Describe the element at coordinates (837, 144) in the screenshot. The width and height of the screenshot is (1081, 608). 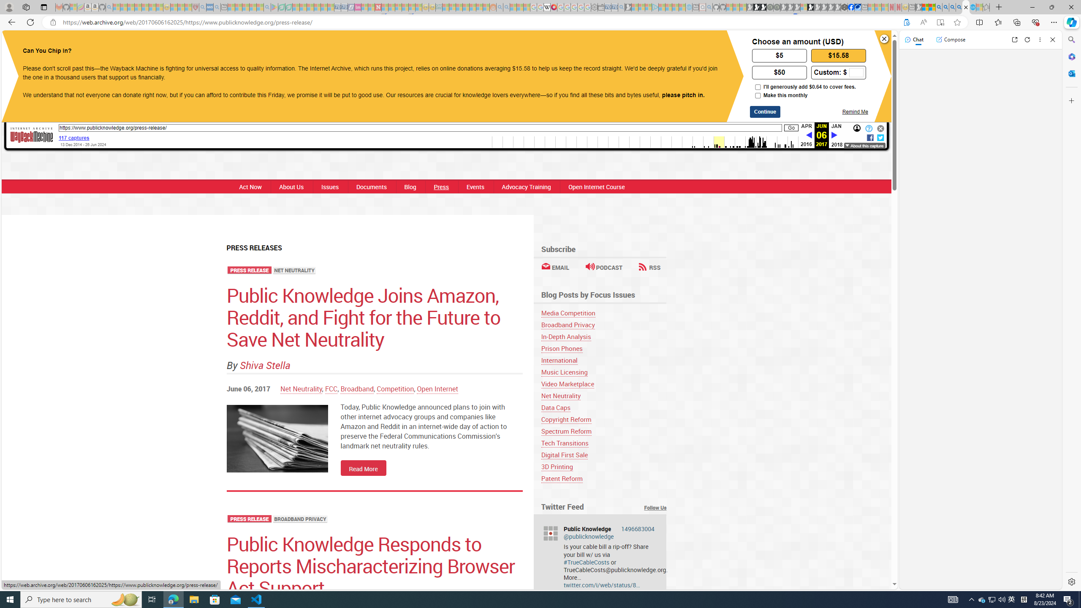
I see `2018` at that location.